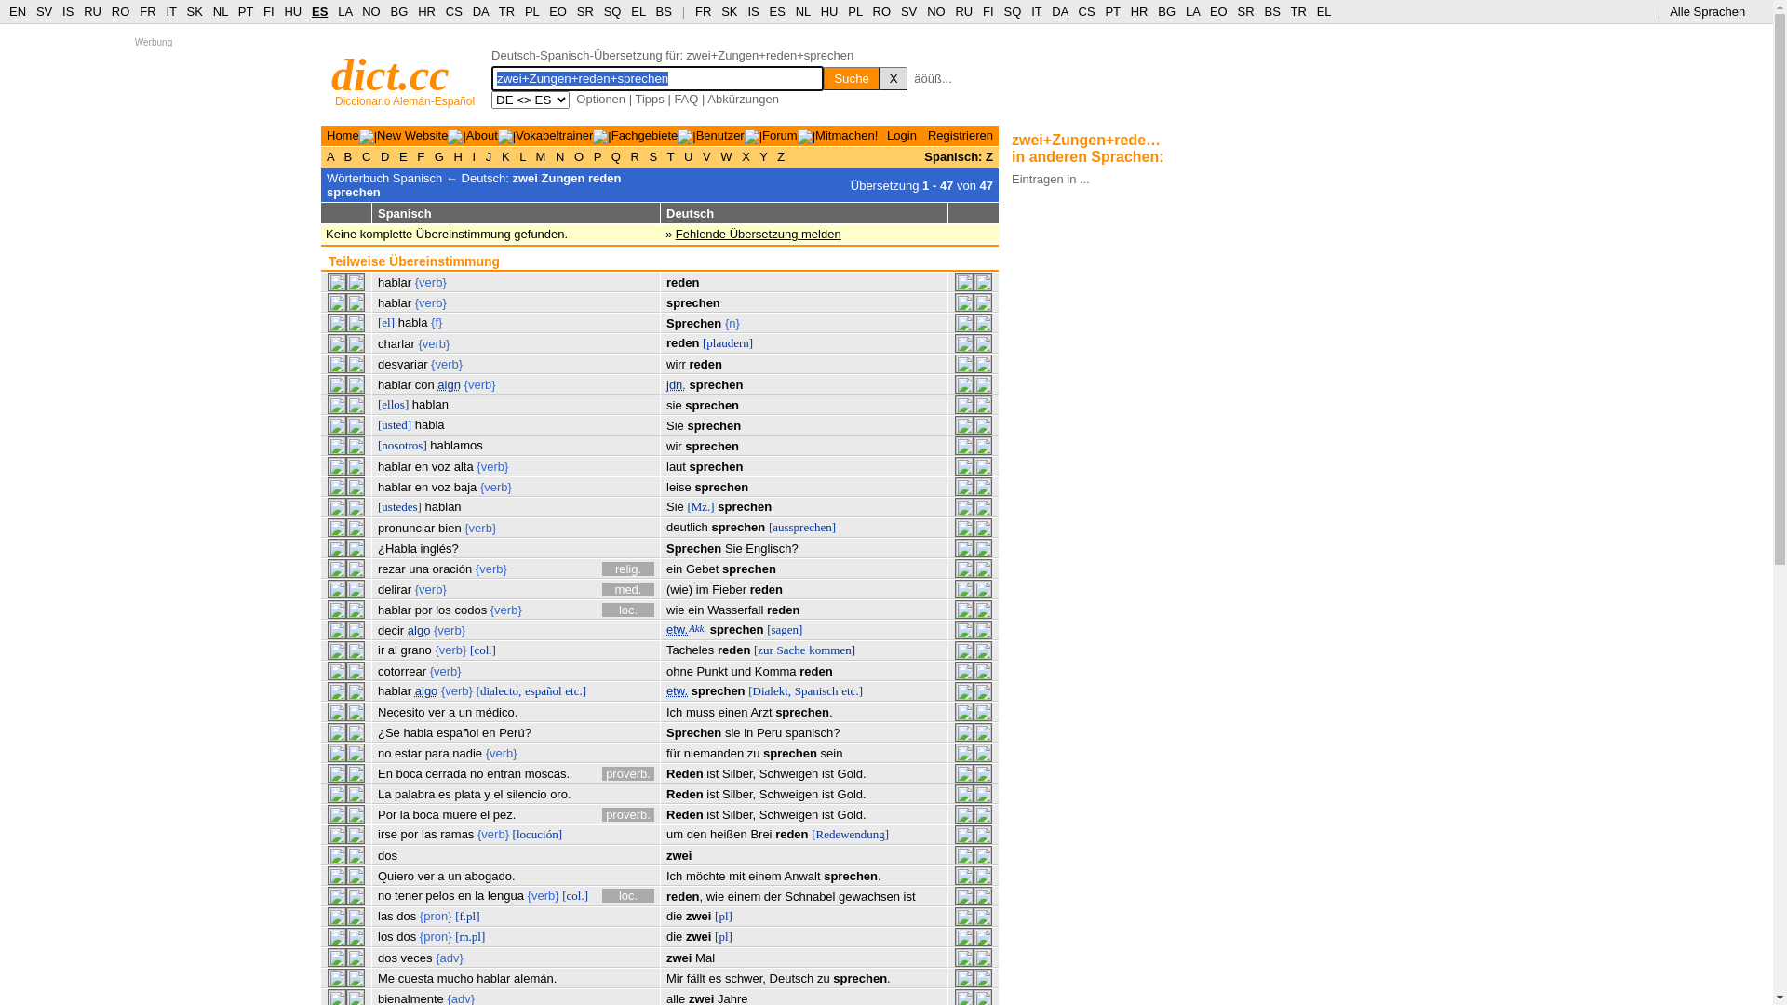  Describe the element at coordinates (1297, 11) in the screenshot. I see `TR` at that location.